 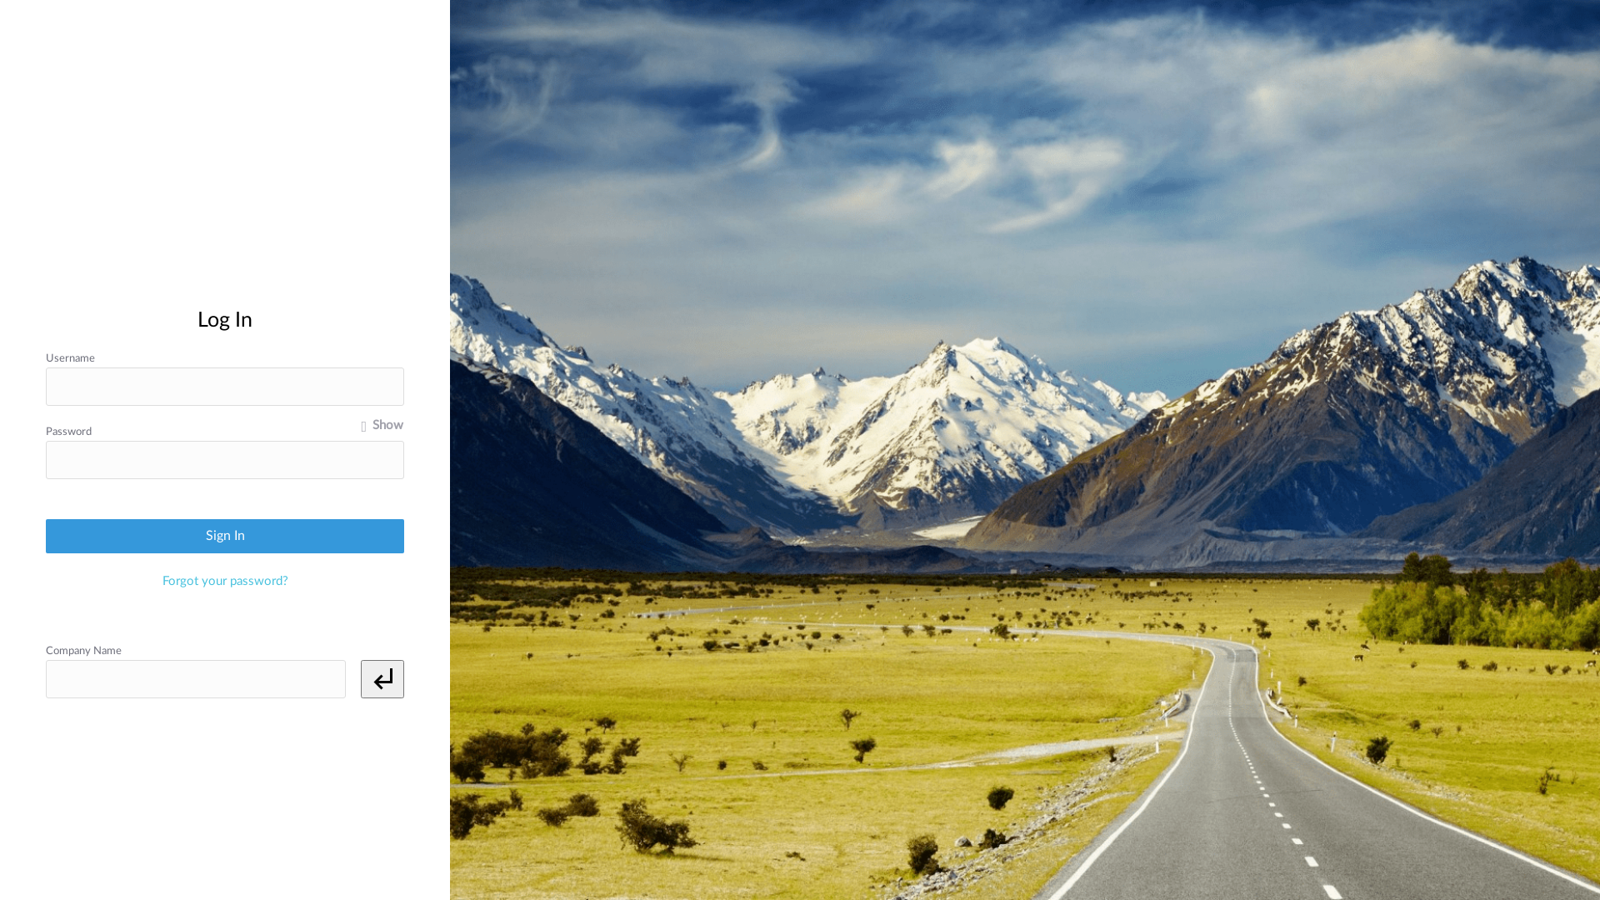 What do you see at coordinates (225, 383) in the screenshot?
I see `Log in` at bounding box center [225, 383].